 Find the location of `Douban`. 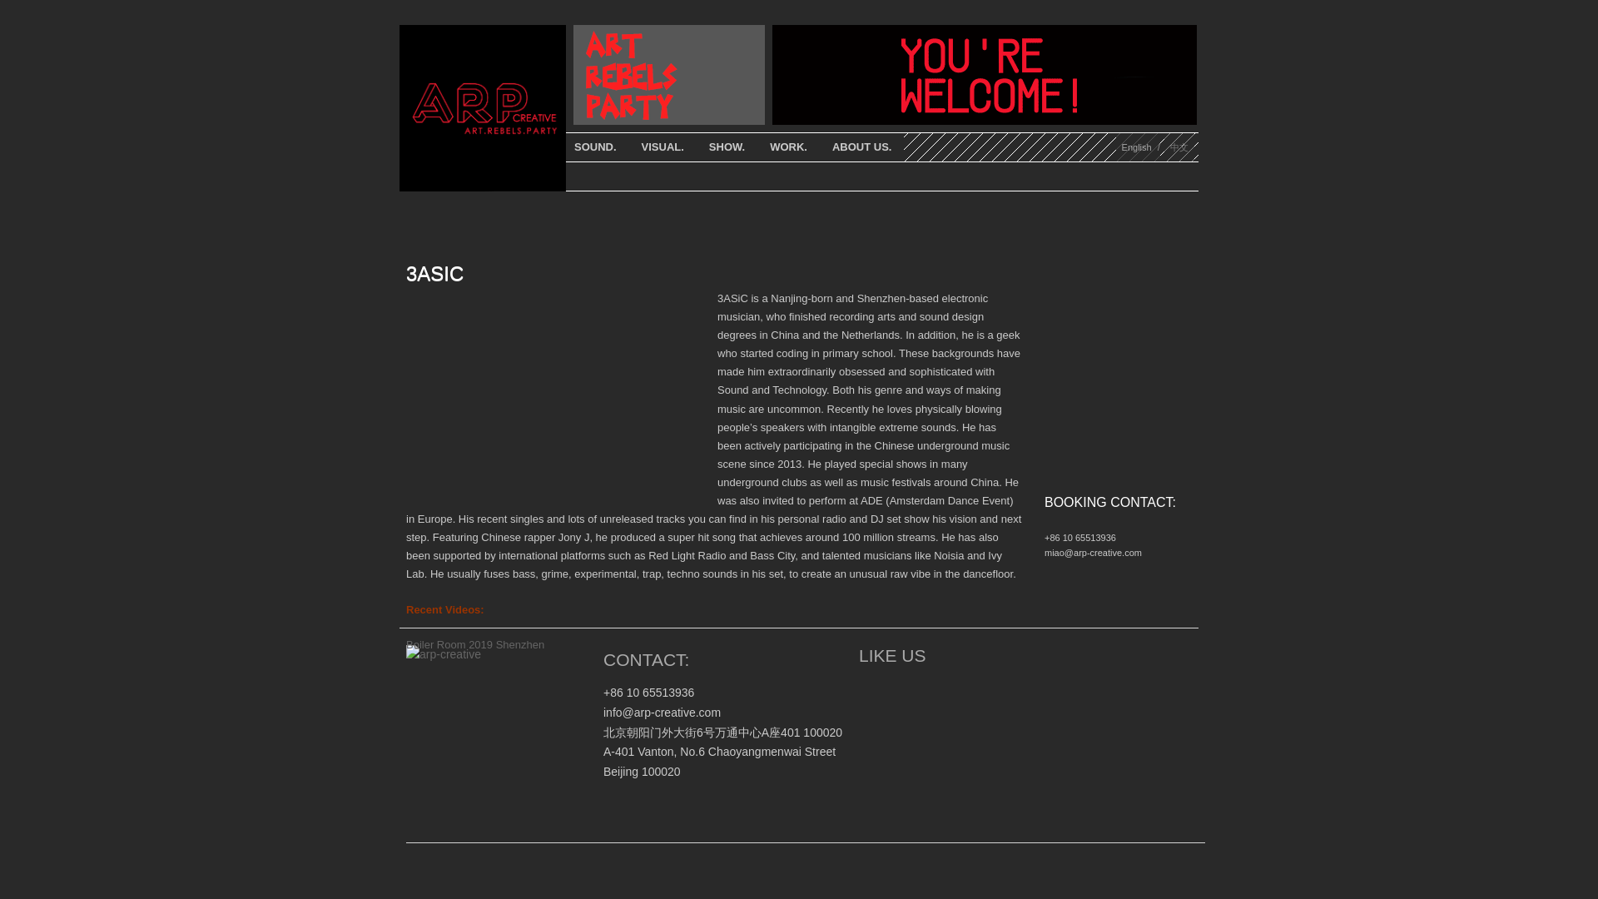

Douban is located at coordinates (937, 684).